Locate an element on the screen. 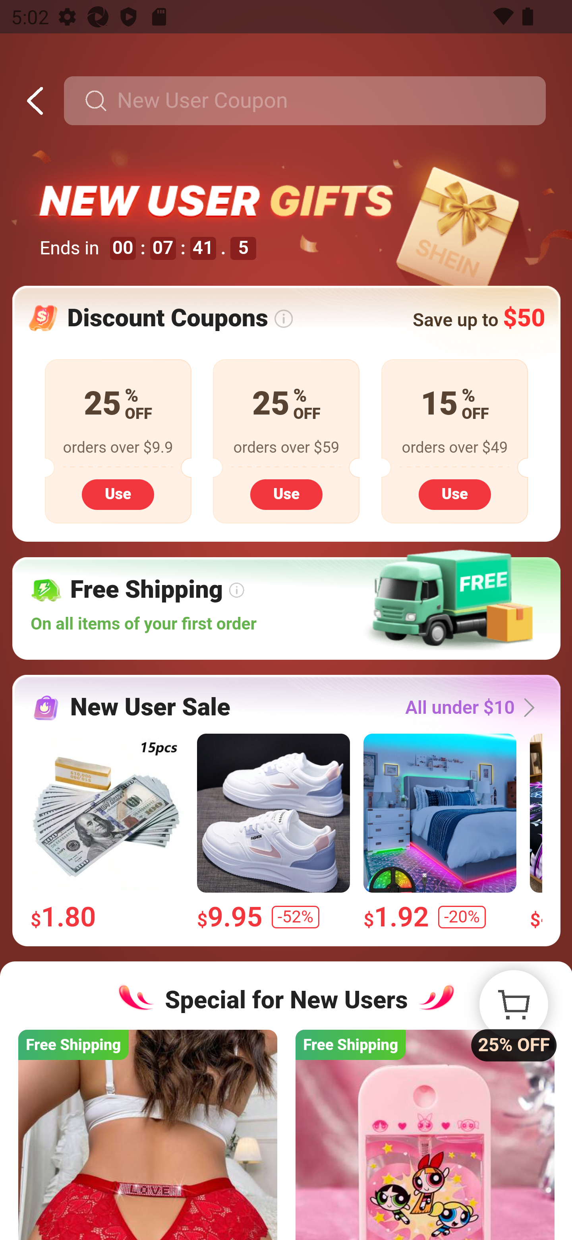 This screenshot has width=572, height=1240. 25% OFF Enjoy 25% OFF Now ! is located at coordinates (513, 1005).